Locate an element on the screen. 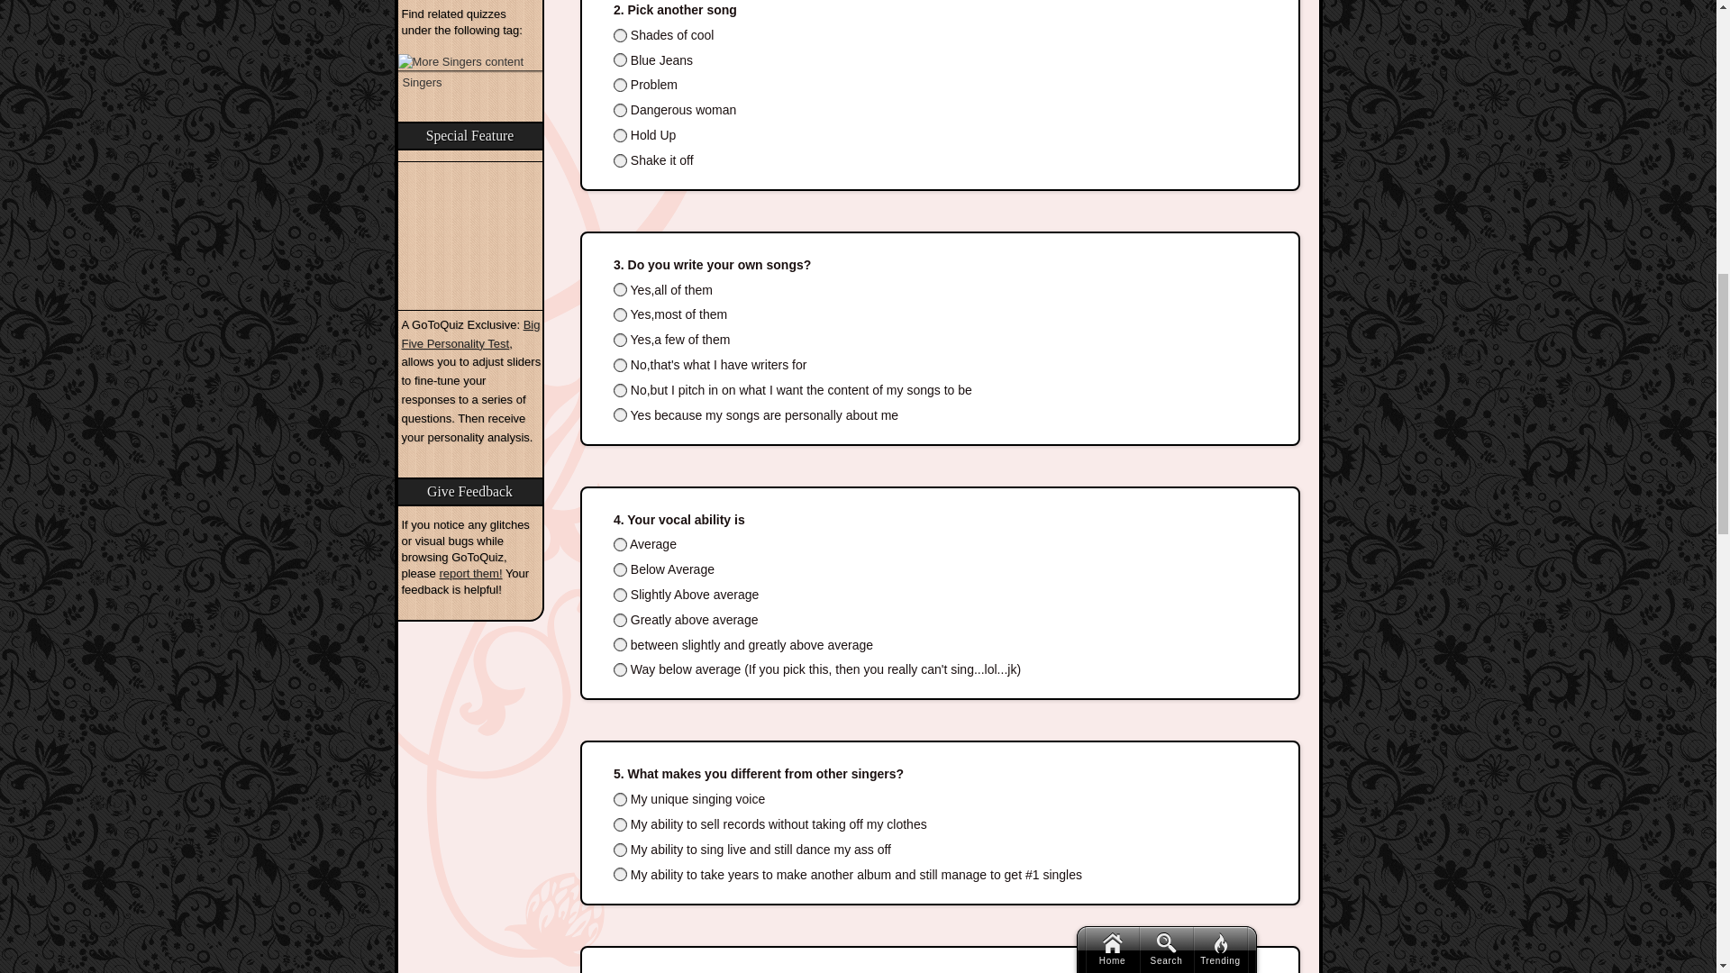 This screenshot has height=973, width=1730. 2 is located at coordinates (620, 569).